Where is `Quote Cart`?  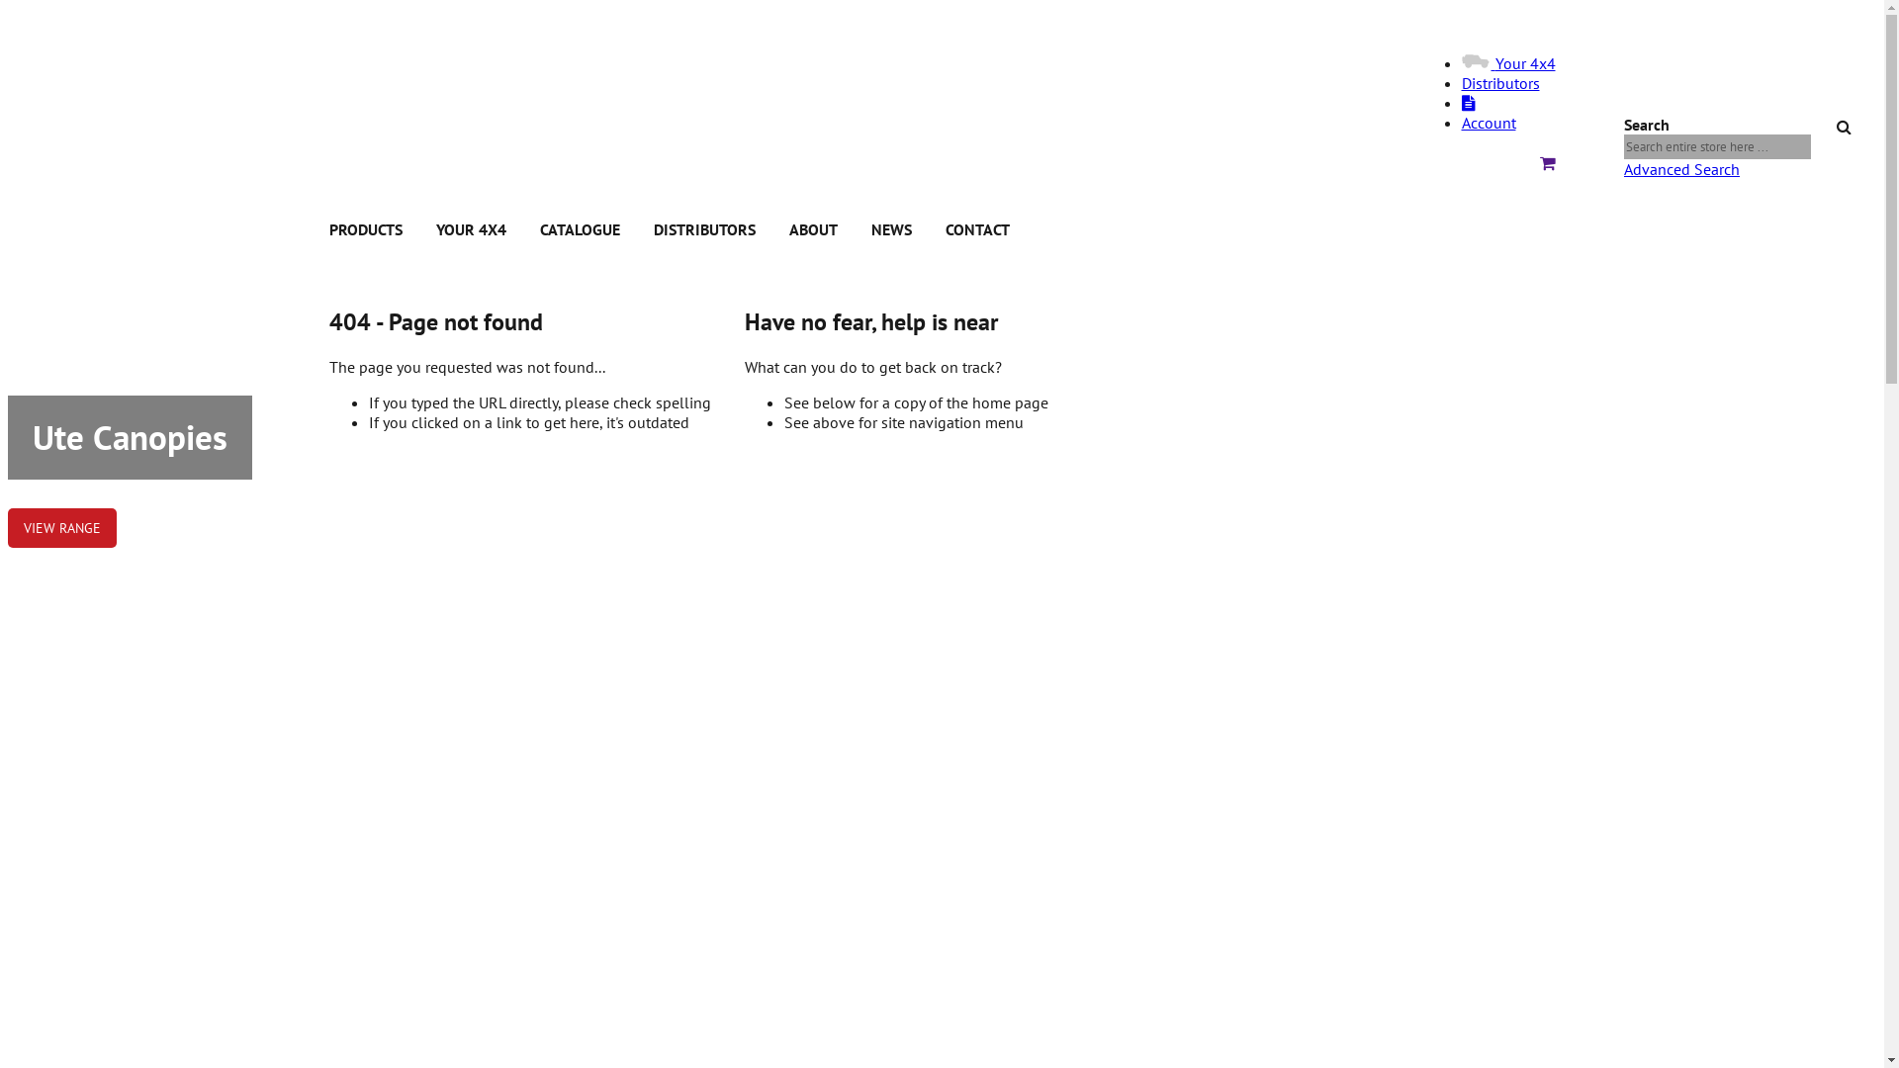 Quote Cart is located at coordinates (1547, 163).